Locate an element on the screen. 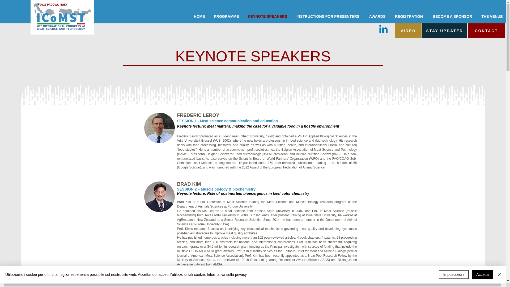  CONTACT is located at coordinates (486, 30).